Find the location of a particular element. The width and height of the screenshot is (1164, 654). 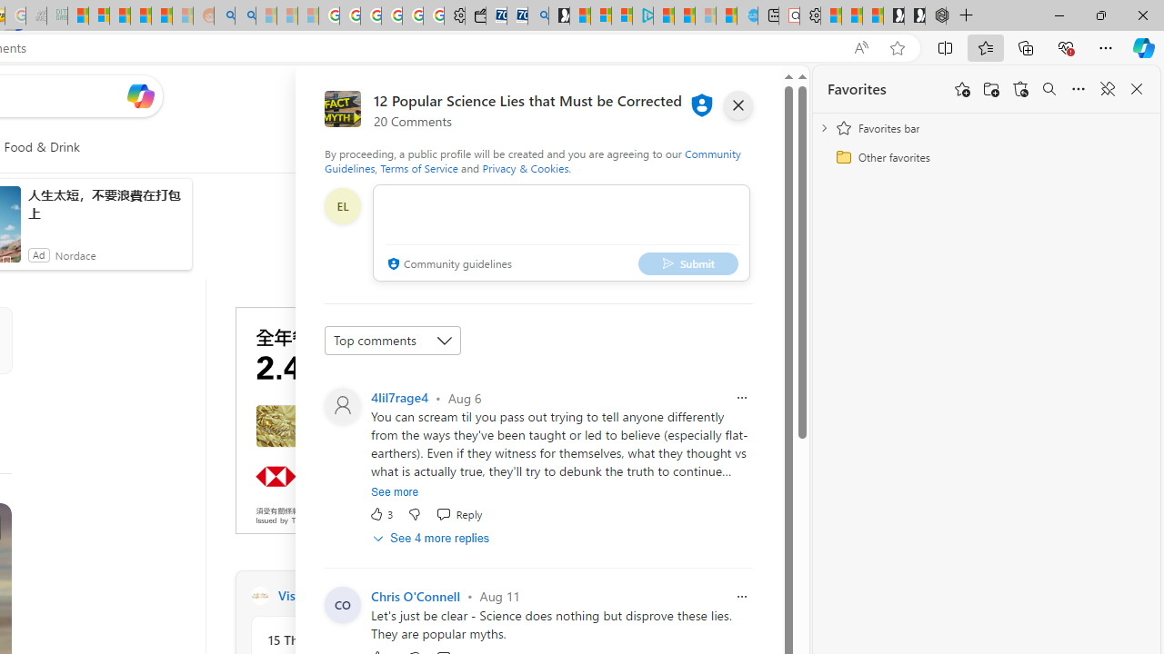

4lil7rage4 is located at coordinates (400, 397).